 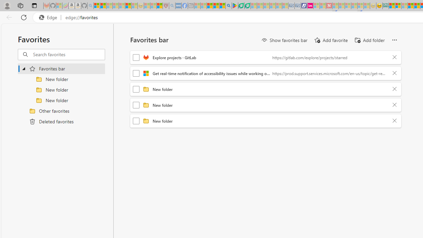 What do you see at coordinates (147, 6) in the screenshot?
I see `Recipes - MSN - Sleeping` at bounding box center [147, 6].